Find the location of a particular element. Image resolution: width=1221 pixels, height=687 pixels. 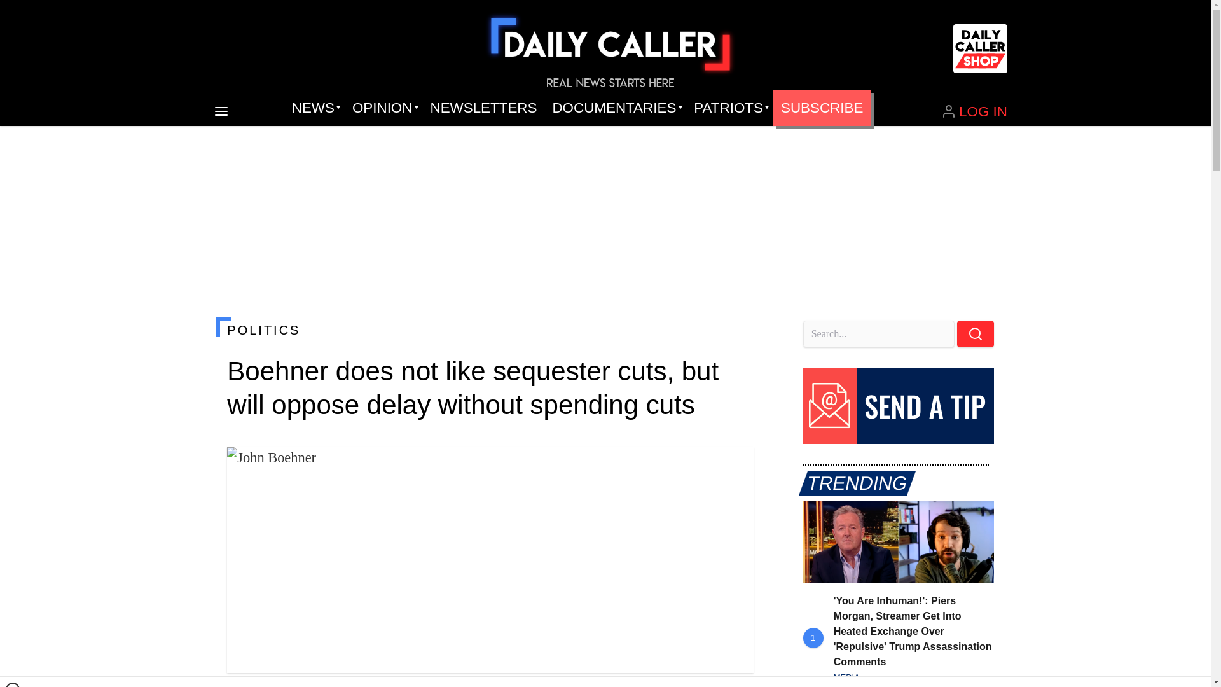

POLITICS is located at coordinates (490, 330).